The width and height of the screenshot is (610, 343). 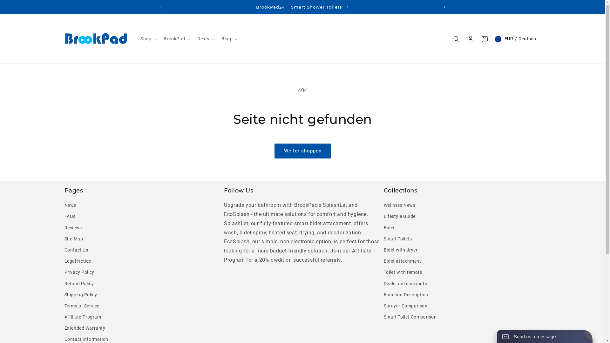 What do you see at coordinates (398, 239) in the screenshot?
I see `Smart Toilets` at bounding box center [398, 239].